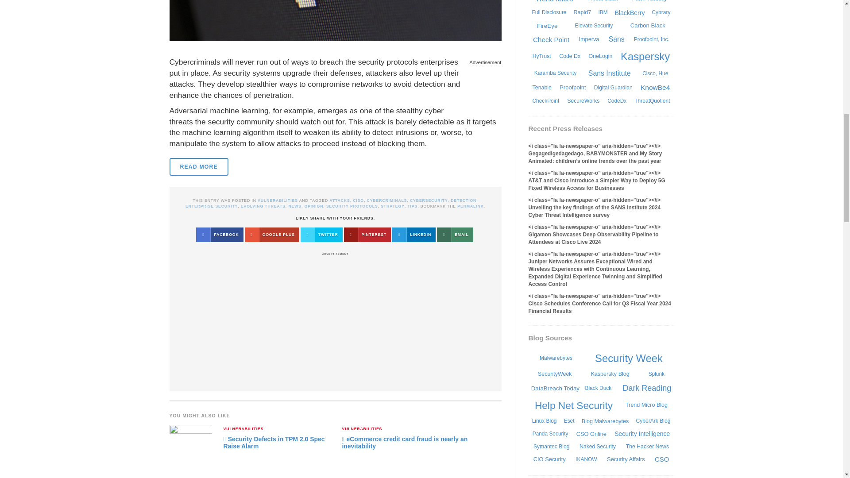 This screenshot has width=850, height=478. Describe the element at coordinates (321, 235) in the screenshot. I see `TWITTER` at that location.